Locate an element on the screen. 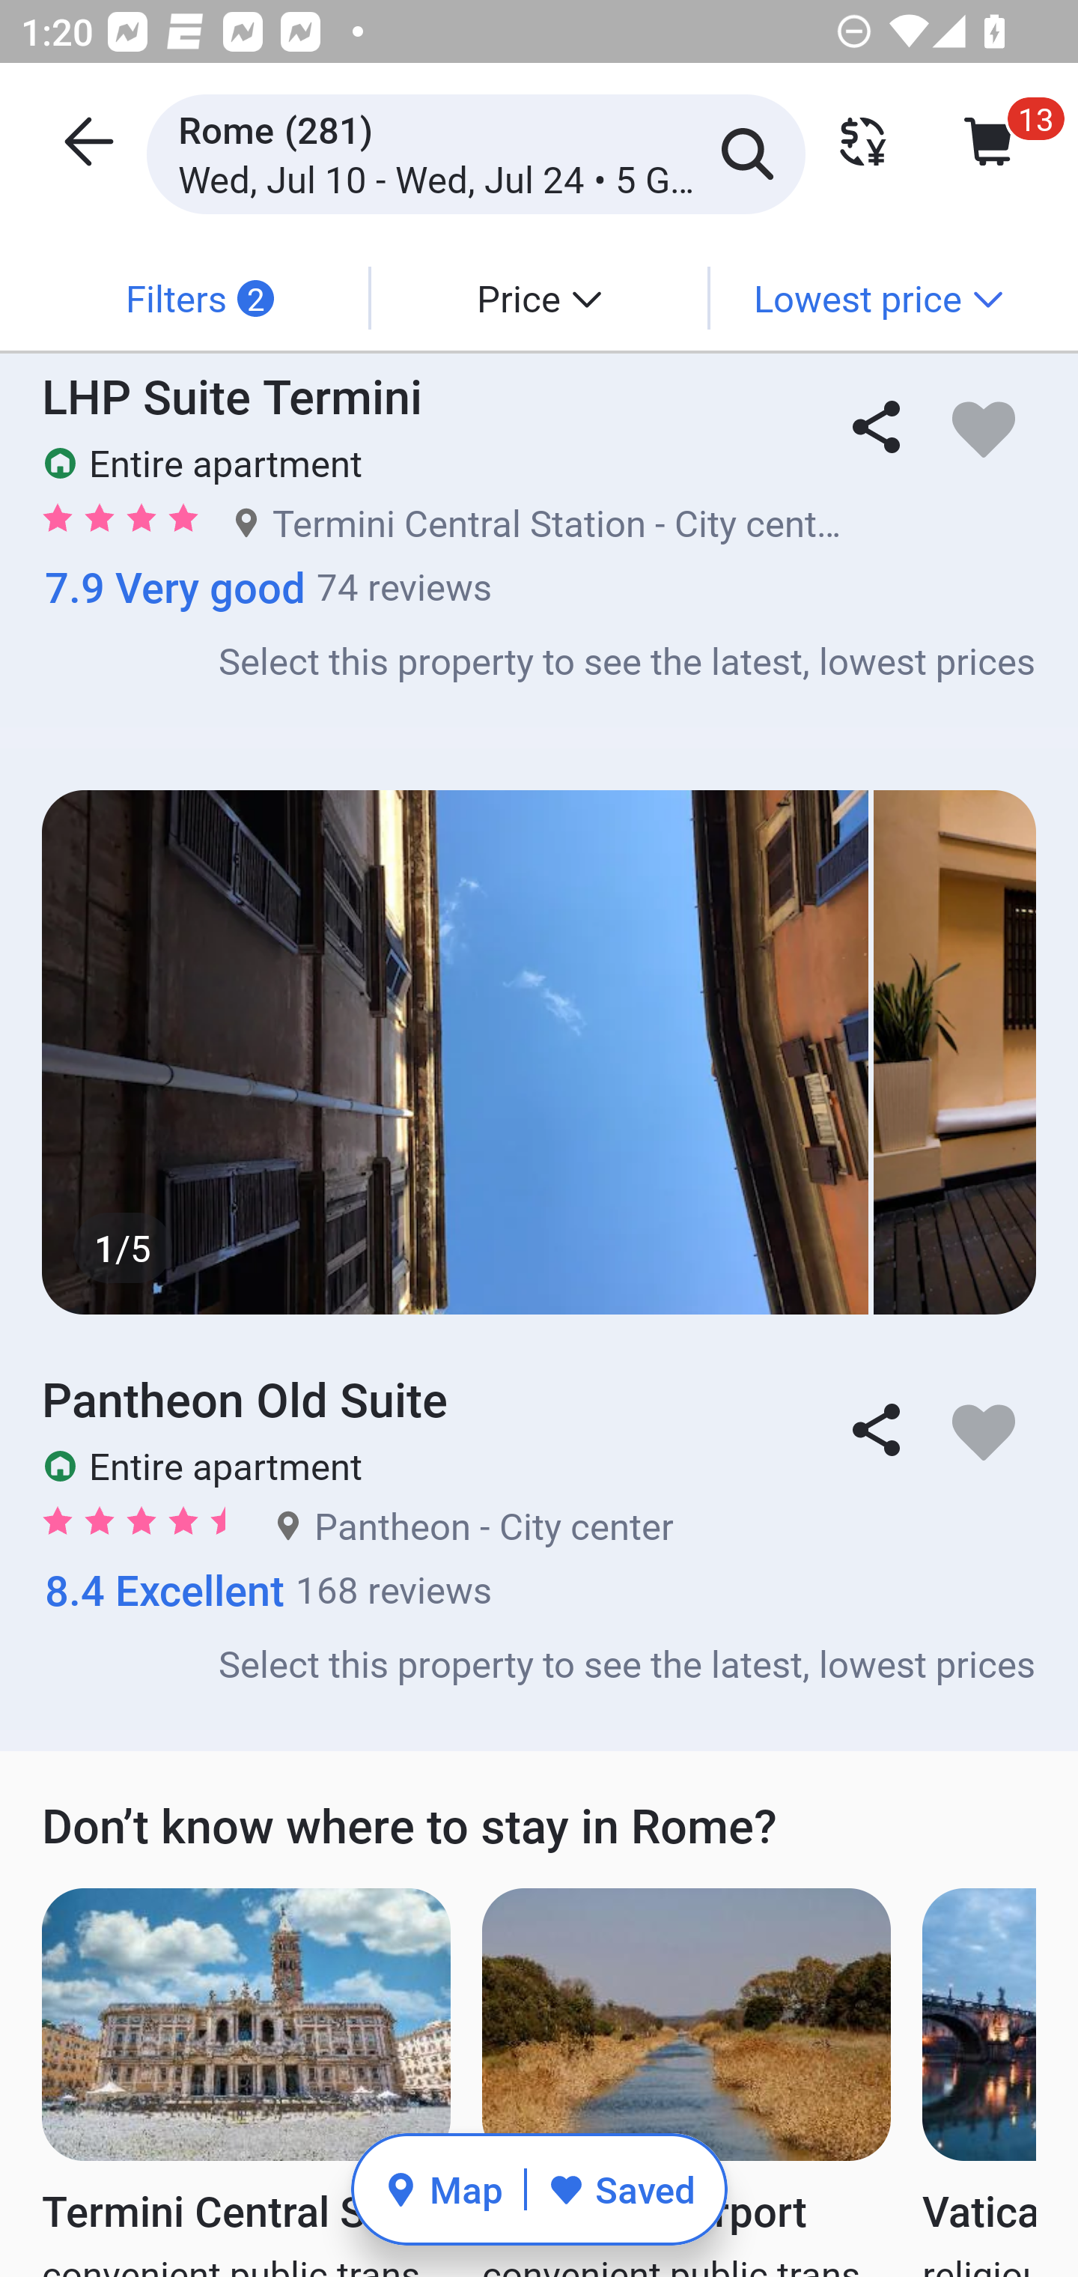 The width and height of the screenshot is (1078, 2277). Map is located at coordinates (443, 2189).